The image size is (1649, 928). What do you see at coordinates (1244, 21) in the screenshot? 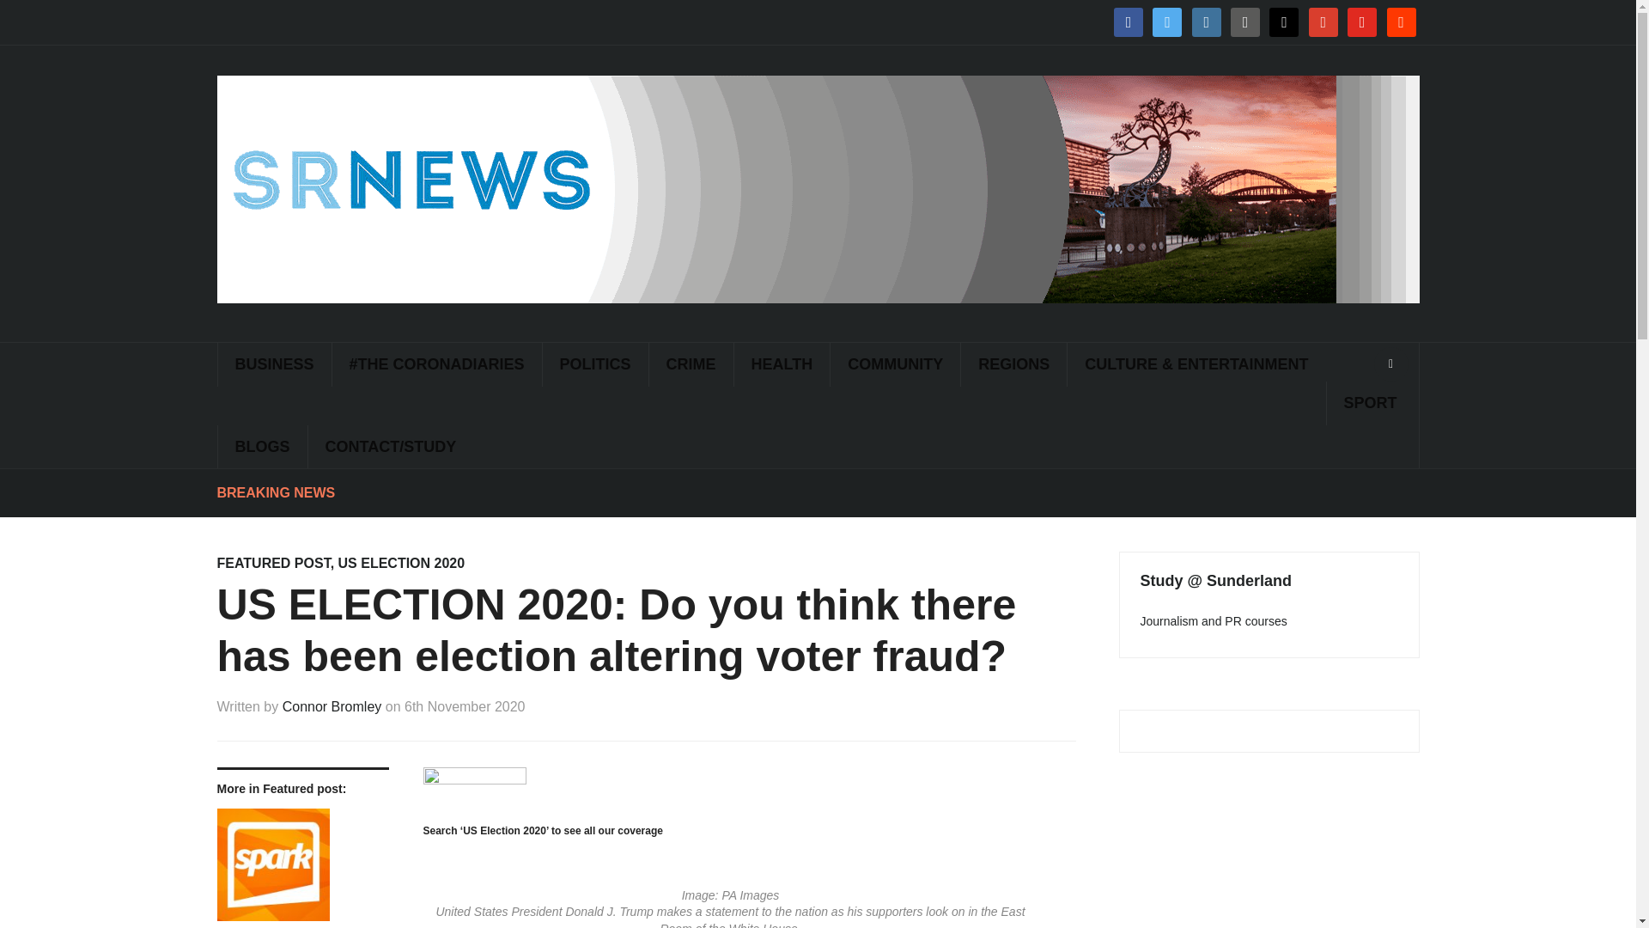
I see `vine` at bounding box center [1244, 21].